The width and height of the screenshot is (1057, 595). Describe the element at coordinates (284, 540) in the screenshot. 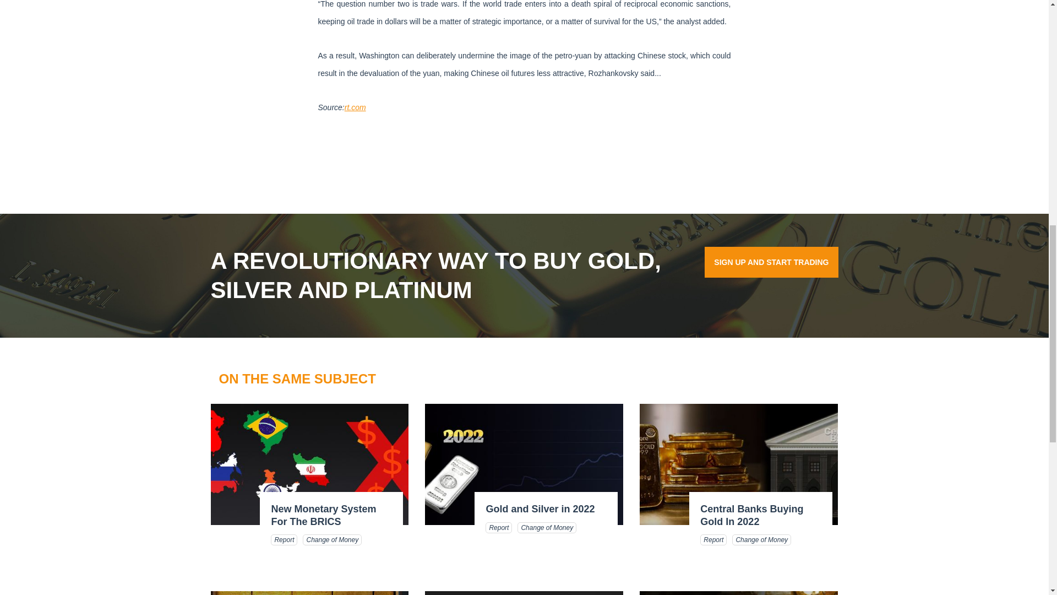

I see `Report` at that location.